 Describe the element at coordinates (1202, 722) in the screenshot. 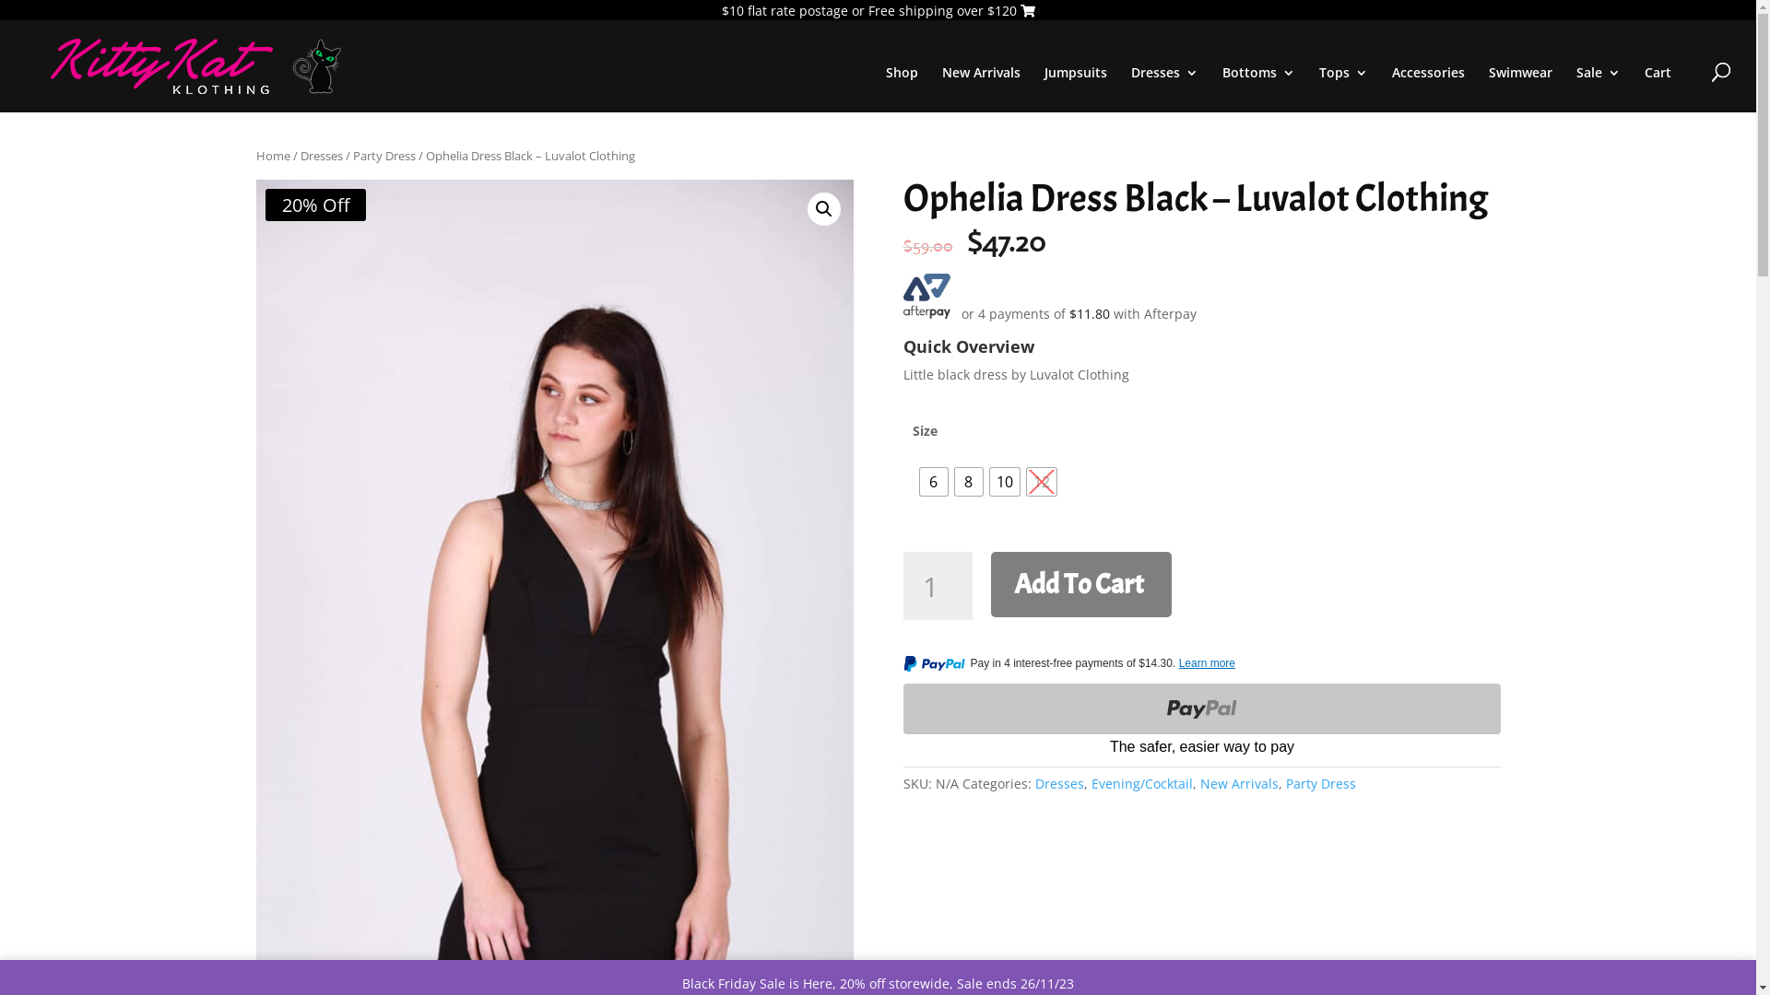

I see `PayPal` at that location.